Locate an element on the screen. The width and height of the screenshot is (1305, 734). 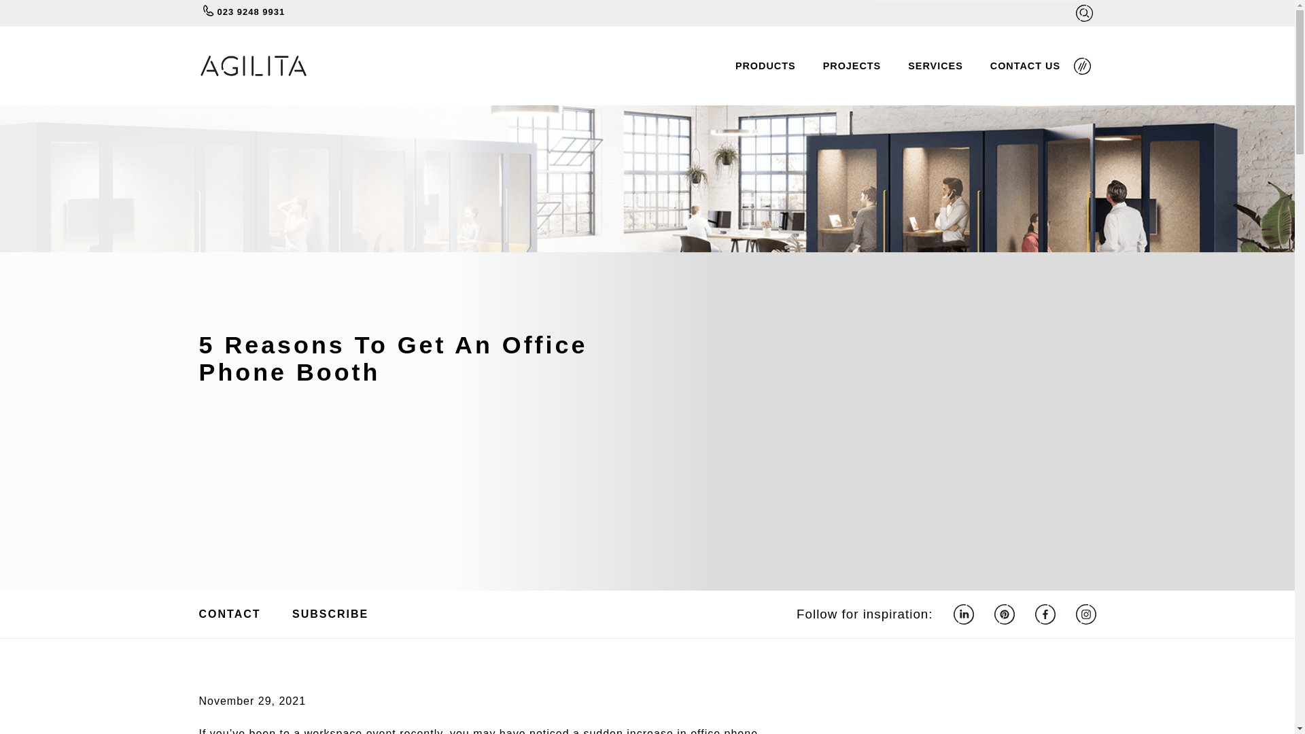
CONTACT is located at coordinates (231, 614).